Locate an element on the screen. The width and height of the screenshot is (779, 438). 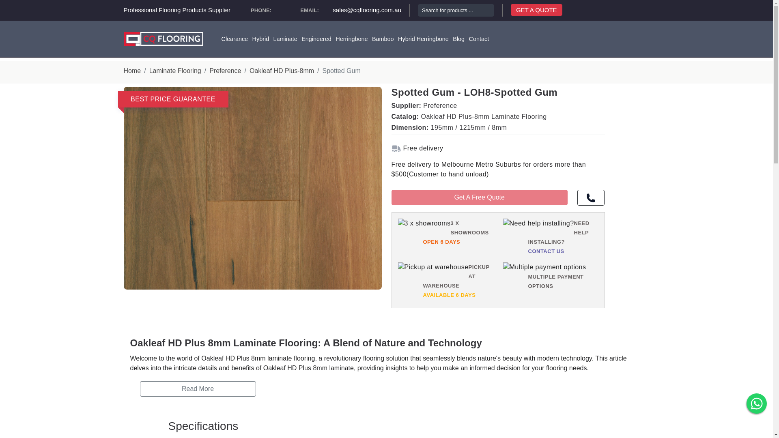
Bamboo is located at coordinates (383, 39).